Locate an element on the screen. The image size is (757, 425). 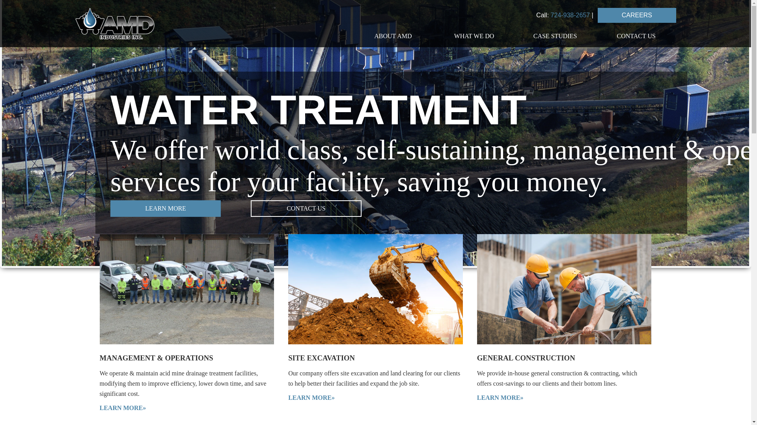
AMD Industries is located at coordinates (154, 24).